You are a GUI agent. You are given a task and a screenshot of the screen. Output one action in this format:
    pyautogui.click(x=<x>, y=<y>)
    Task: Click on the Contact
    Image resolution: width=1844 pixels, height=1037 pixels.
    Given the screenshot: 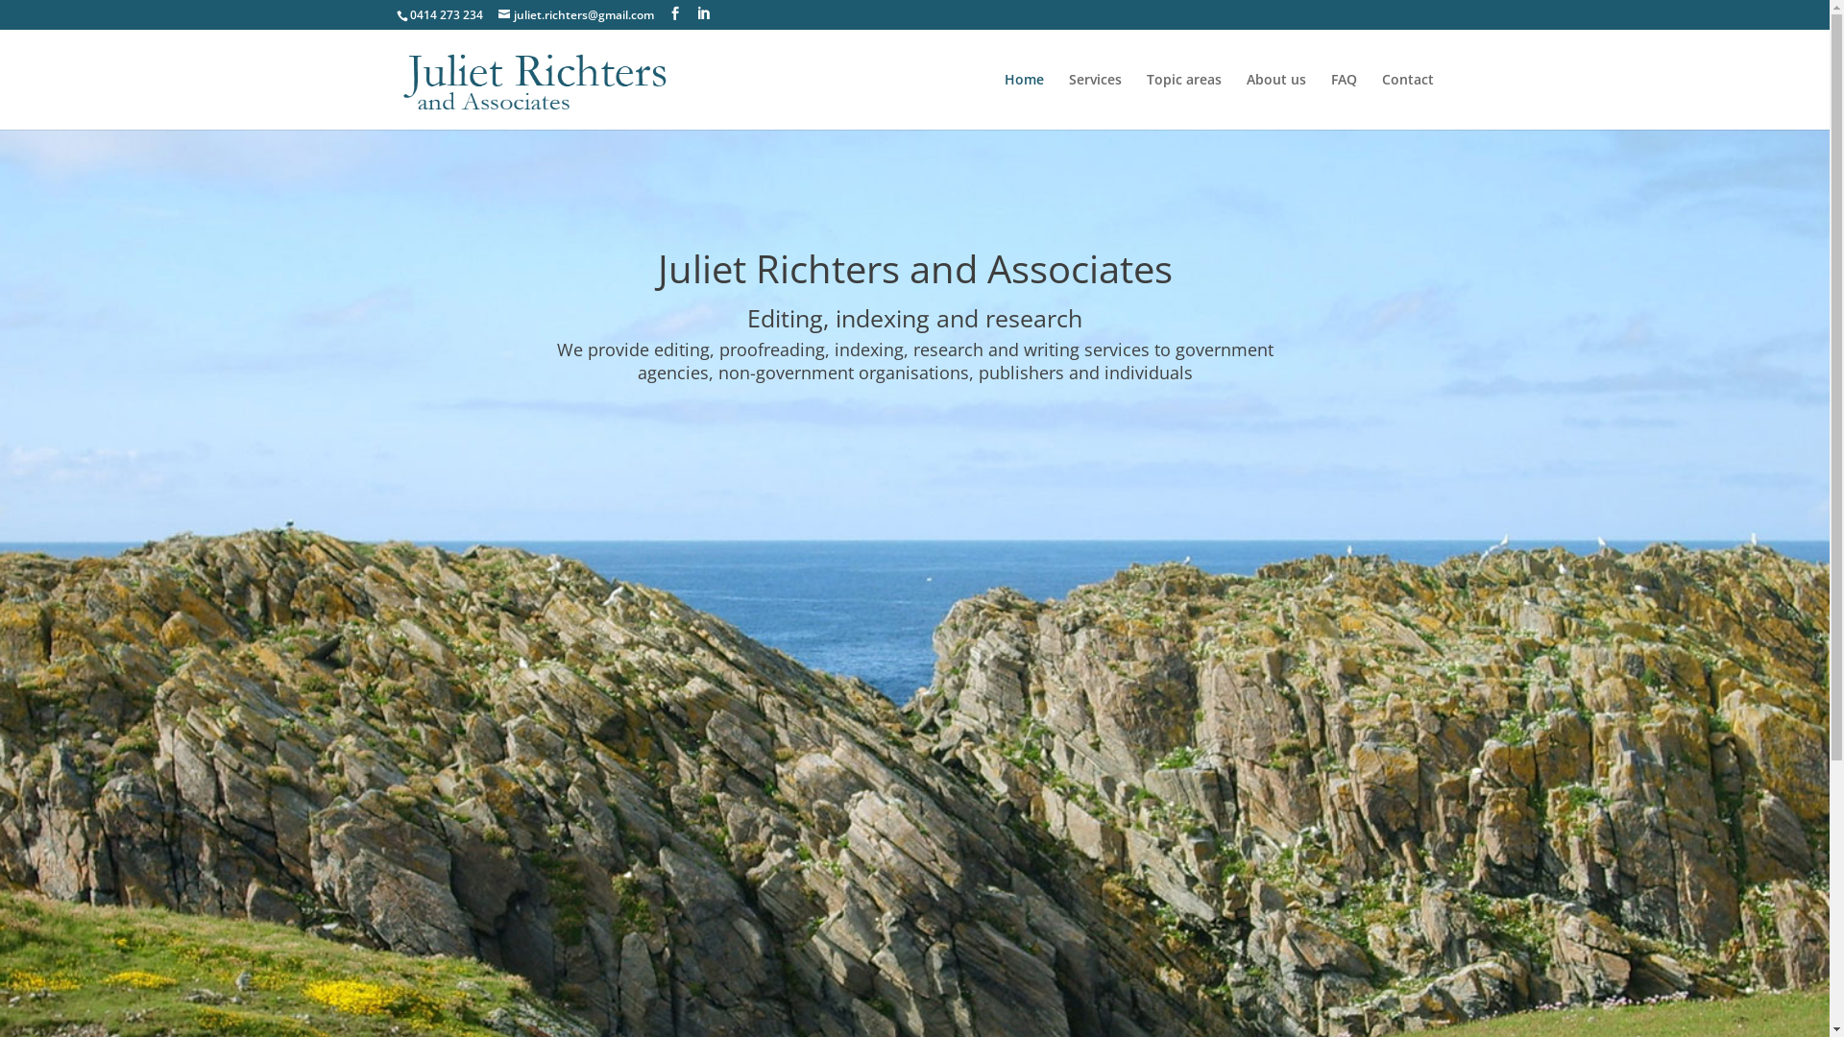 What is the action you would take?
    pyautogui.click(x=1407, y=102)
    